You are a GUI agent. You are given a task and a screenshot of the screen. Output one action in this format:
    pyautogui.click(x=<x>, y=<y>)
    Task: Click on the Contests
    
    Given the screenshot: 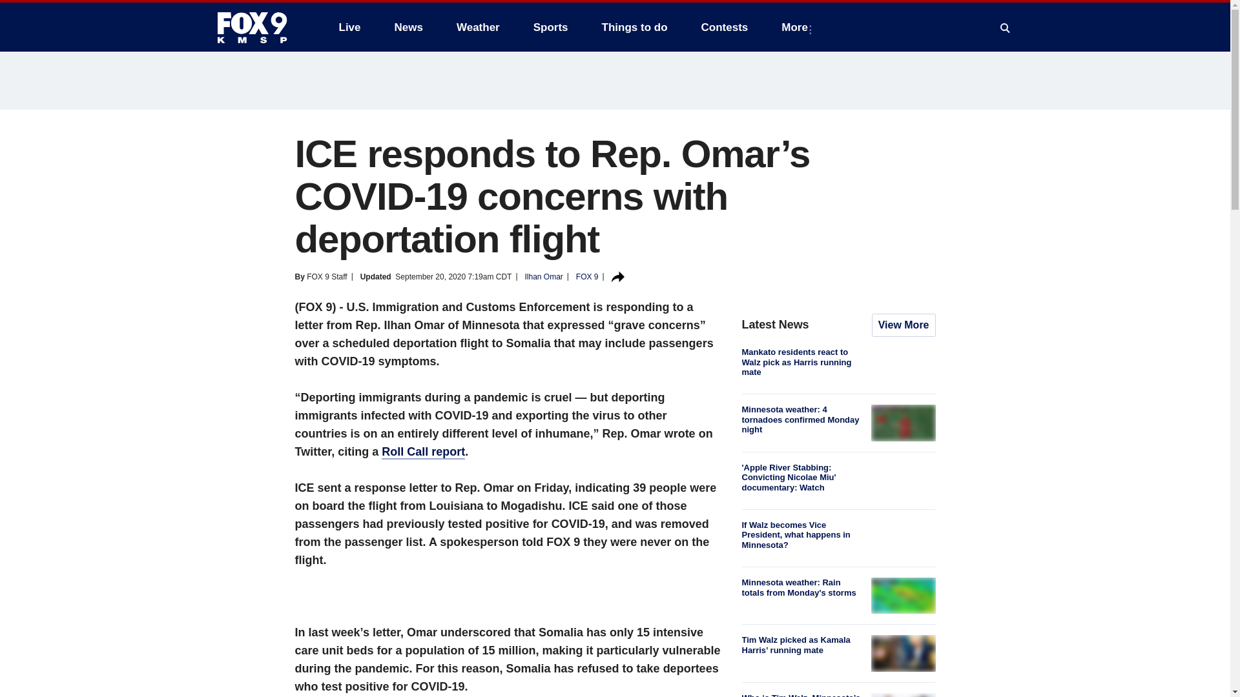 What is the action you would take?
    pyautogui.click(x=725, y=27)
    